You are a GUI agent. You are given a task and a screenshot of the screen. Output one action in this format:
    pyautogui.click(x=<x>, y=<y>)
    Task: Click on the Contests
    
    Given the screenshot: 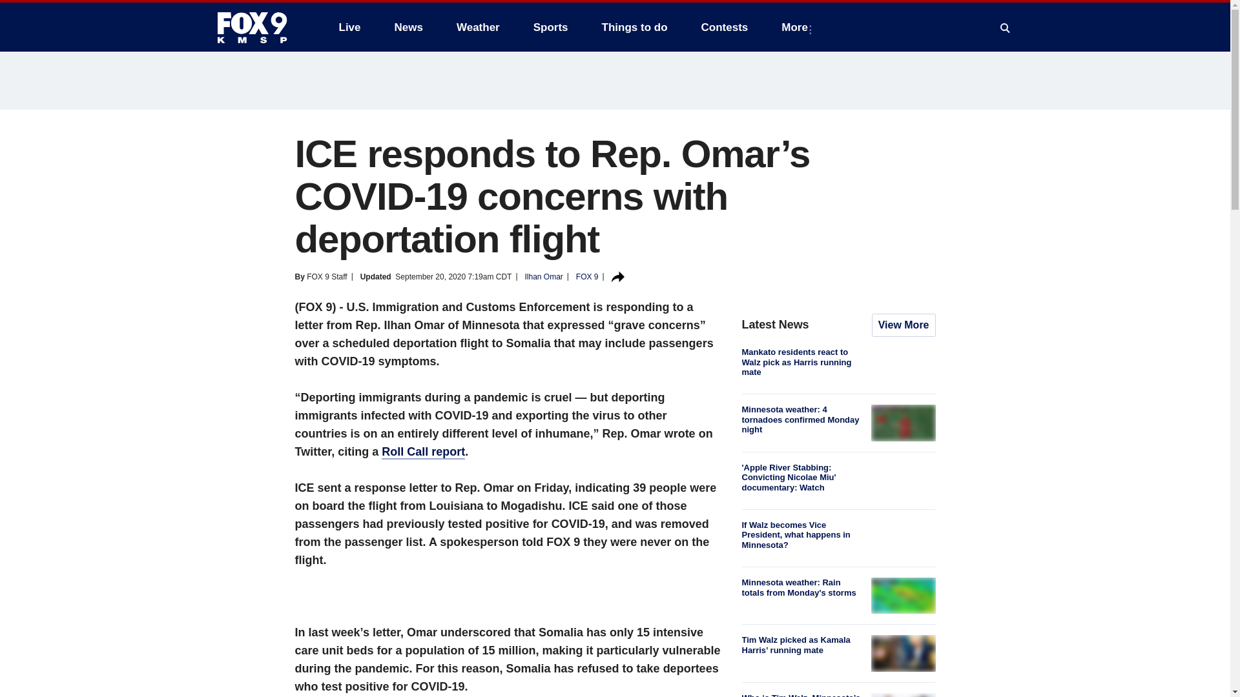 What is the action you would take?
    pyautogui.click(x=725, y=27)
    